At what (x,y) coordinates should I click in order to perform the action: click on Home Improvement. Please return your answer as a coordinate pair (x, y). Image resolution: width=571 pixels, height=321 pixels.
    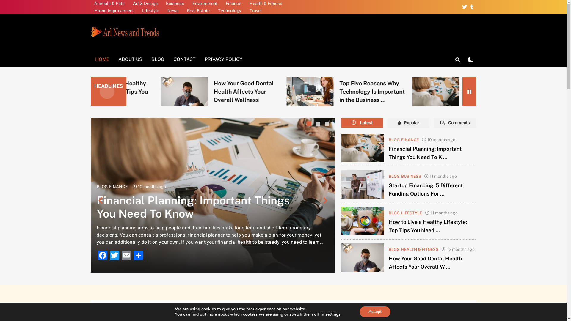
    Looking at the image, I should click on (114, 11).